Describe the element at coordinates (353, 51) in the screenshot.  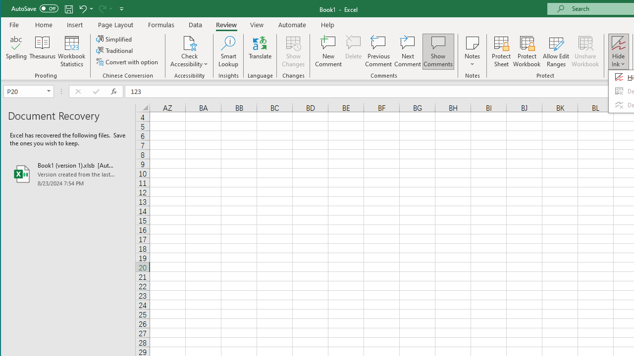
I see `Delete` at that location.